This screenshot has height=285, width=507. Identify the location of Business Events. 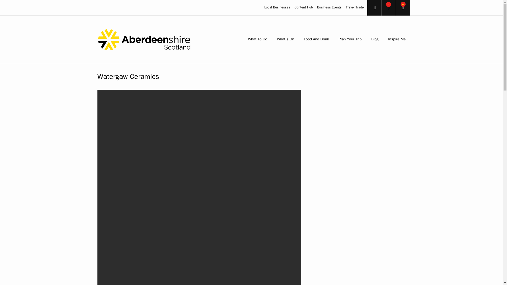
(330, 7).